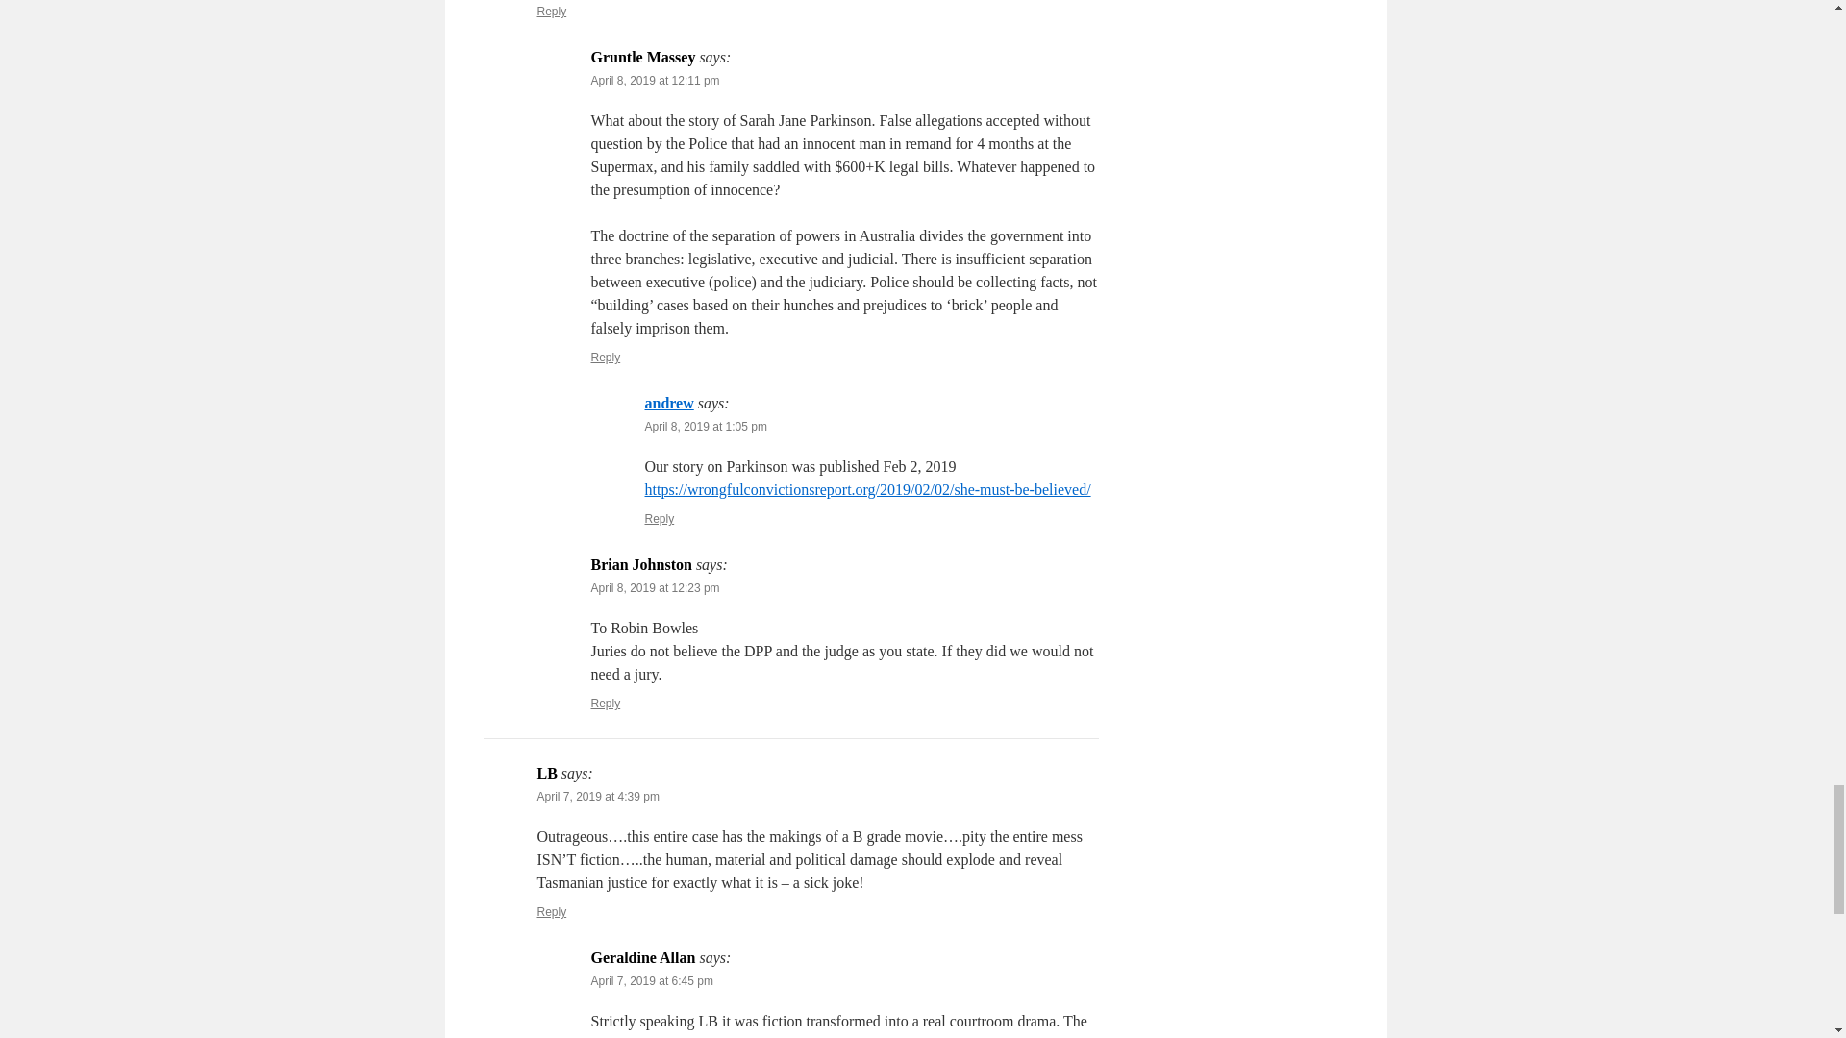 The width and height of the screenshot is (1846, 1038). I want to click on Reply, so click(606, 358).